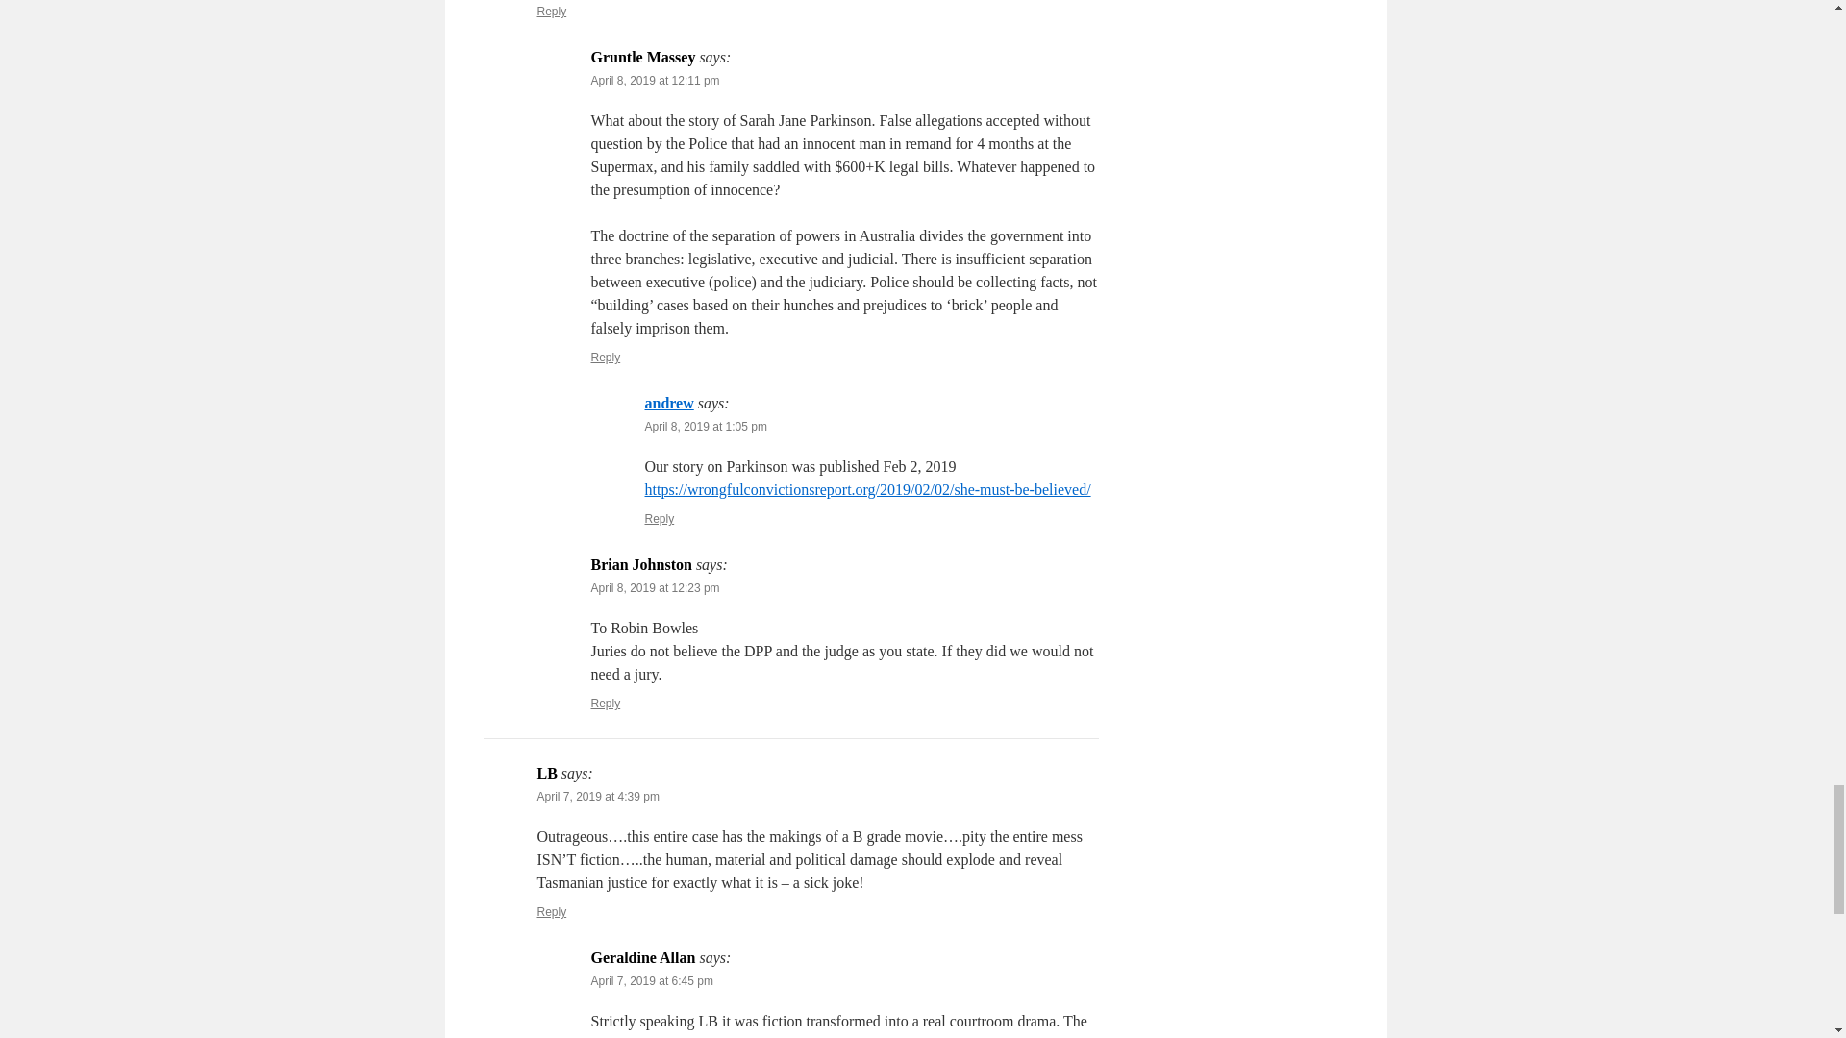 The width and height of the screenshot is (1846, 1038). I want to click on Reply, so click(606, 358).